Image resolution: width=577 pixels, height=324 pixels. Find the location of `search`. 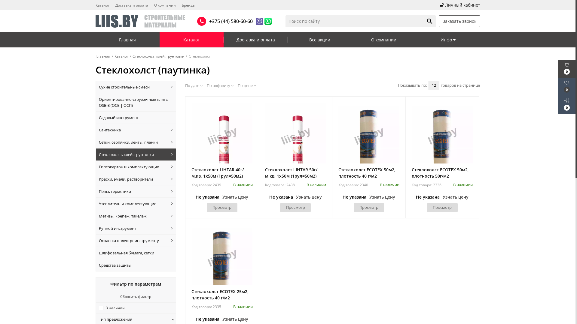

search is located at coordinates (430, 21).